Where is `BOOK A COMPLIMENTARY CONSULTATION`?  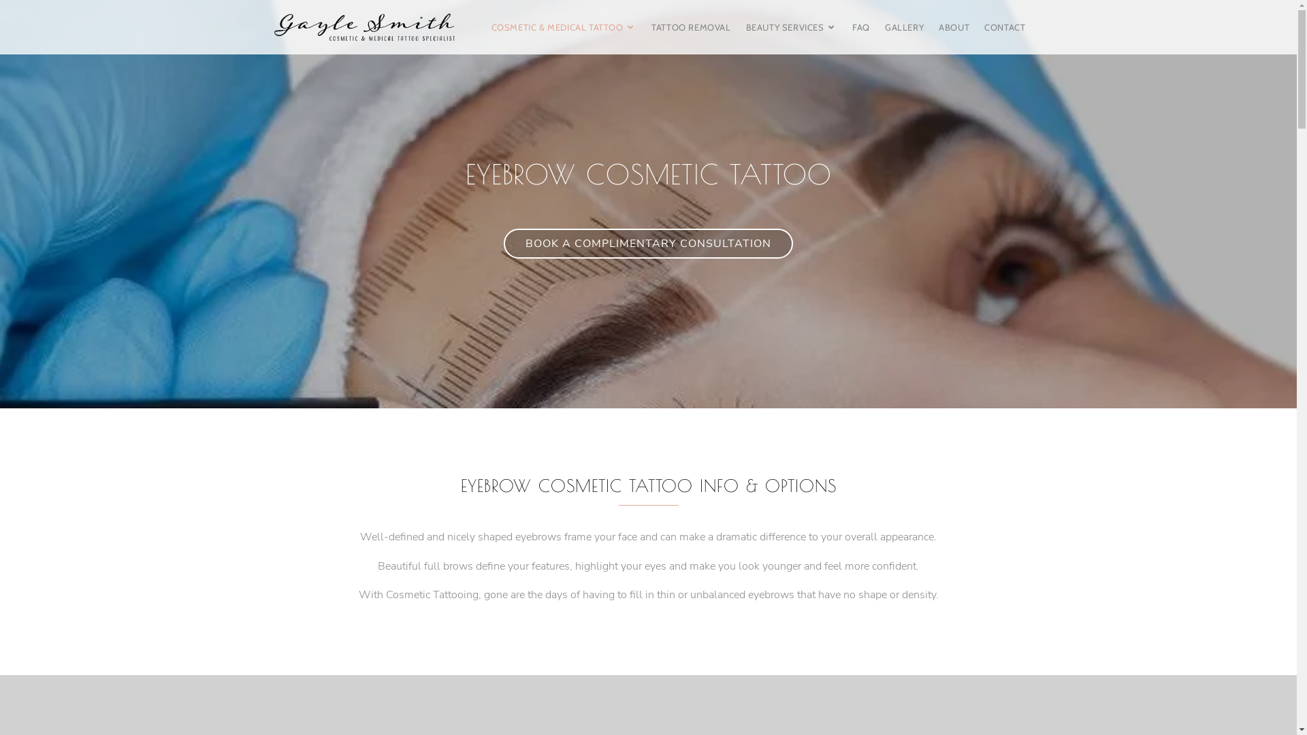
BOOK A COMPLIMENTARY CONSULTATION is located at coordinates (648, 244).